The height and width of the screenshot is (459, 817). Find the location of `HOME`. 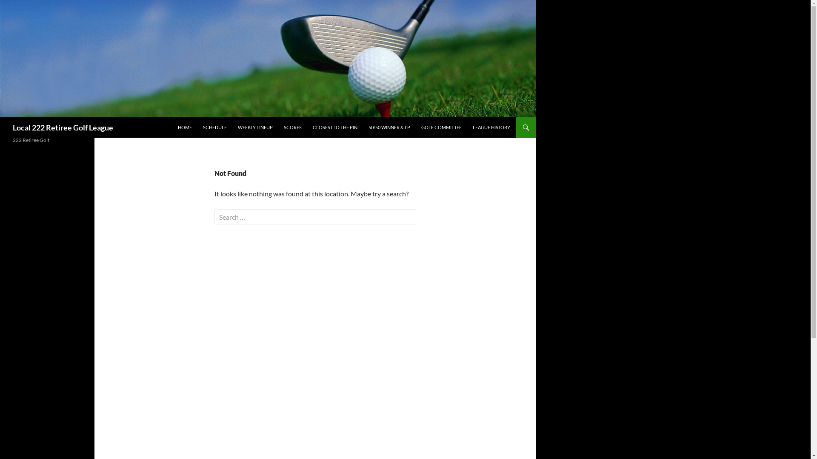

HOME is located at coordinates (185, 127).